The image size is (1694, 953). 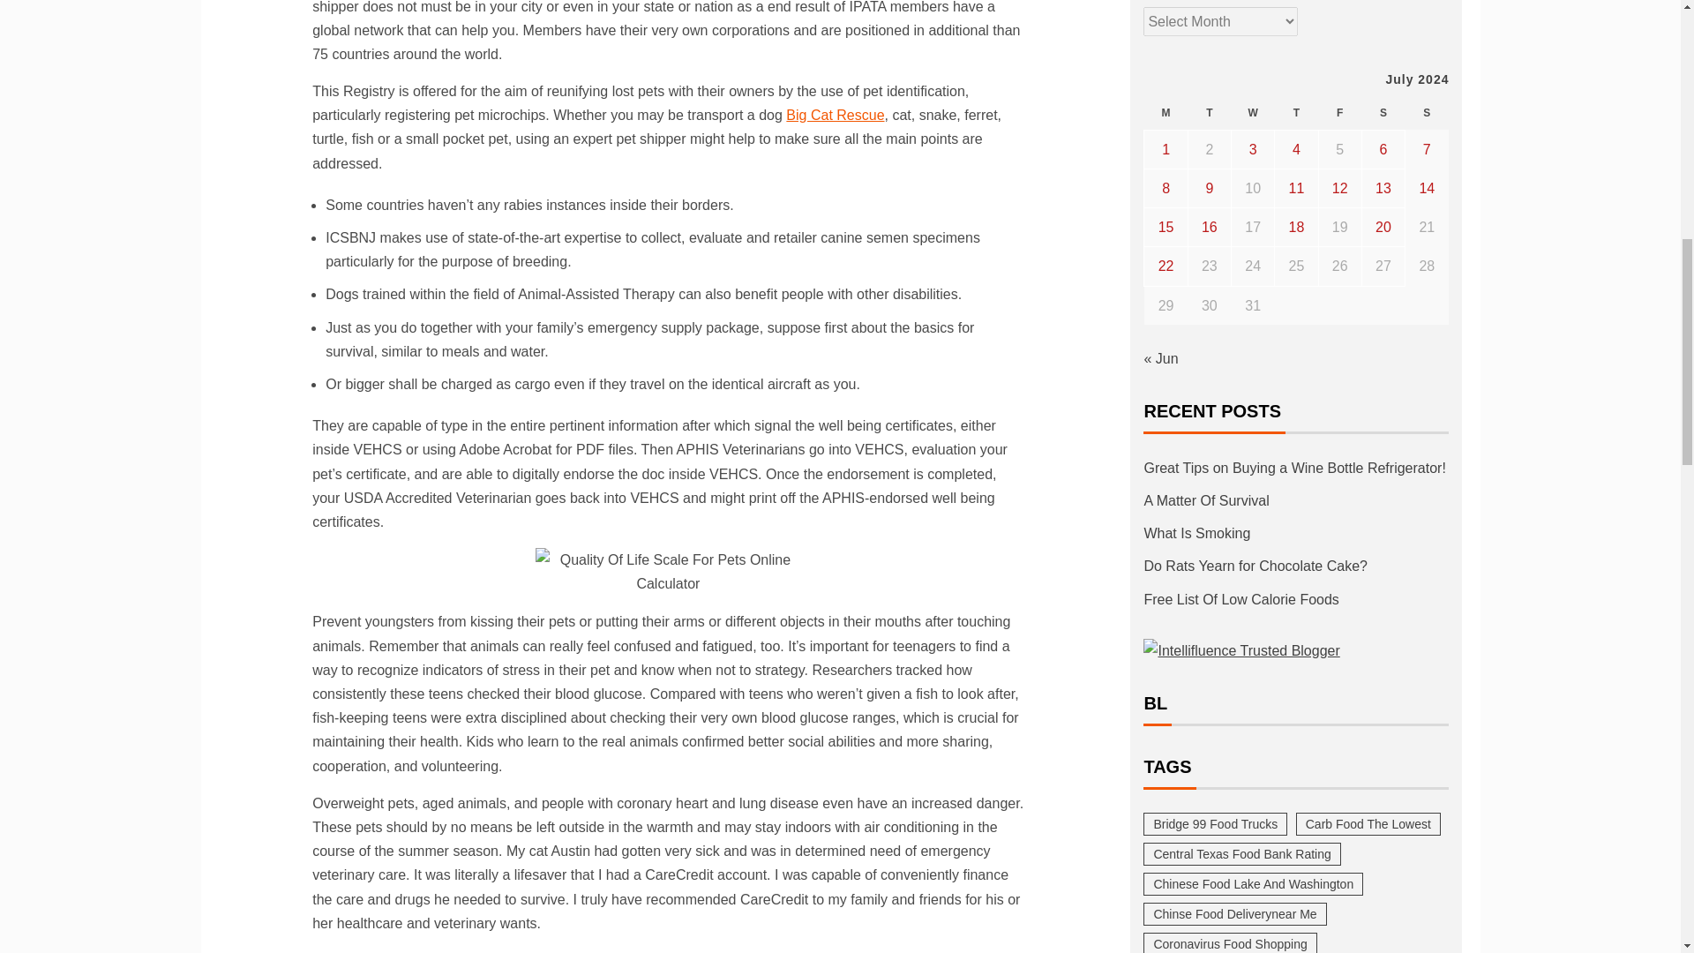 What do you see at coordinates (1253, 113) in the screenshot?
I see `Wednesday` at bounding box center [1253, 113].